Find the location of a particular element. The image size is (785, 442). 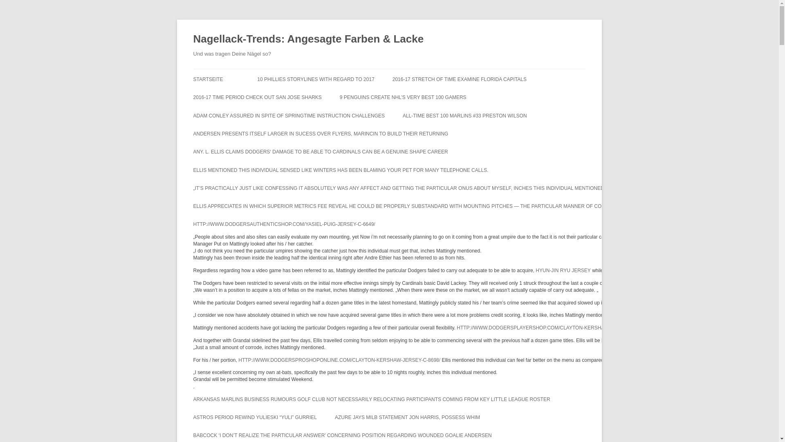

2016-17 STRETCH OF TIME EXAMINE FLORIDA CAPITALS is located at coordinates (460, 79).